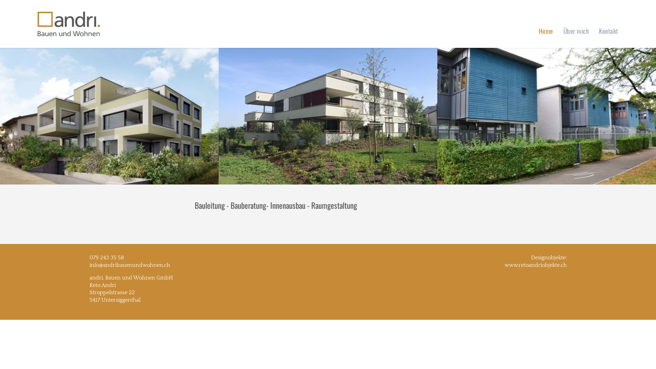 Image resolution: width=656 pixels, height=369 pixels. I want to click on info, so click(94, 265).